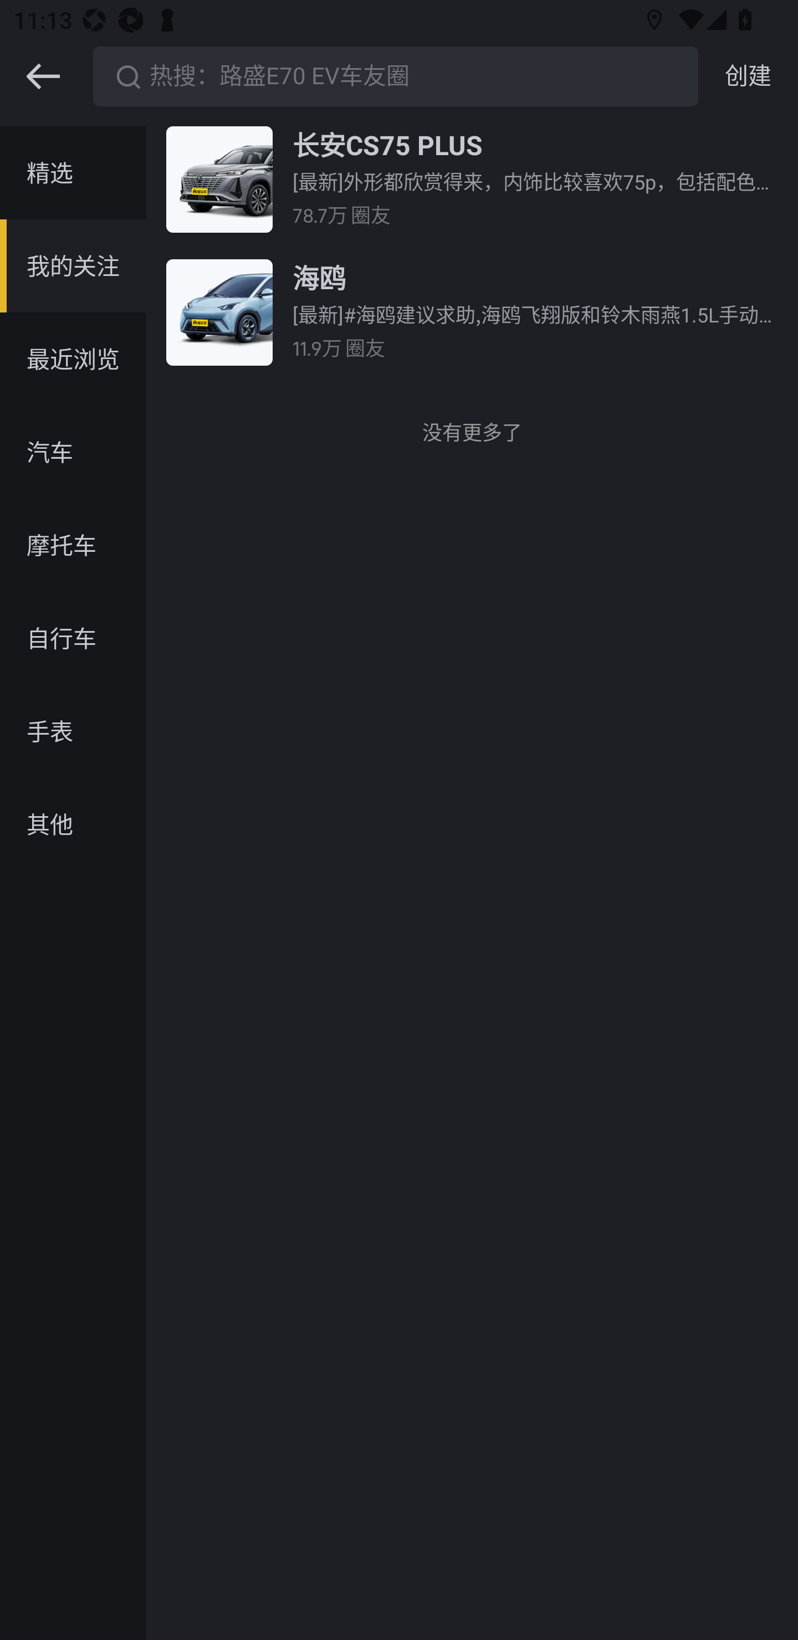 The height and width of the screenshot is (1640, 798). Describe the element at coordinates (73, 638) in the screenshot. I see `自行车` at that location.